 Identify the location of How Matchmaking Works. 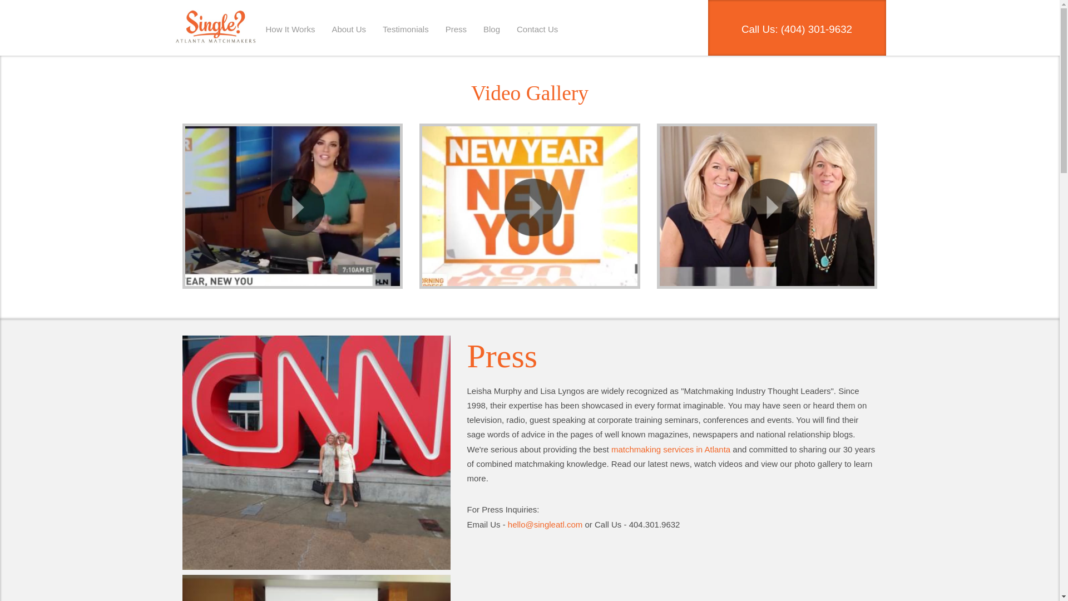
(290, 29).